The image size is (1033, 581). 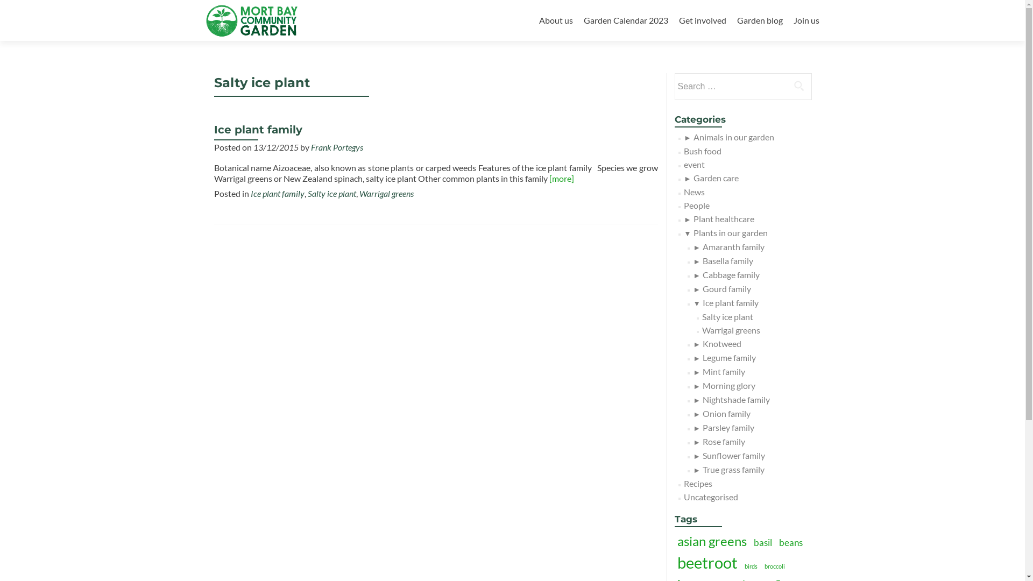 What do you see at coordinates (703, 20) in the screenshot?
I see `Get involved` at bounding box center [703, 20].